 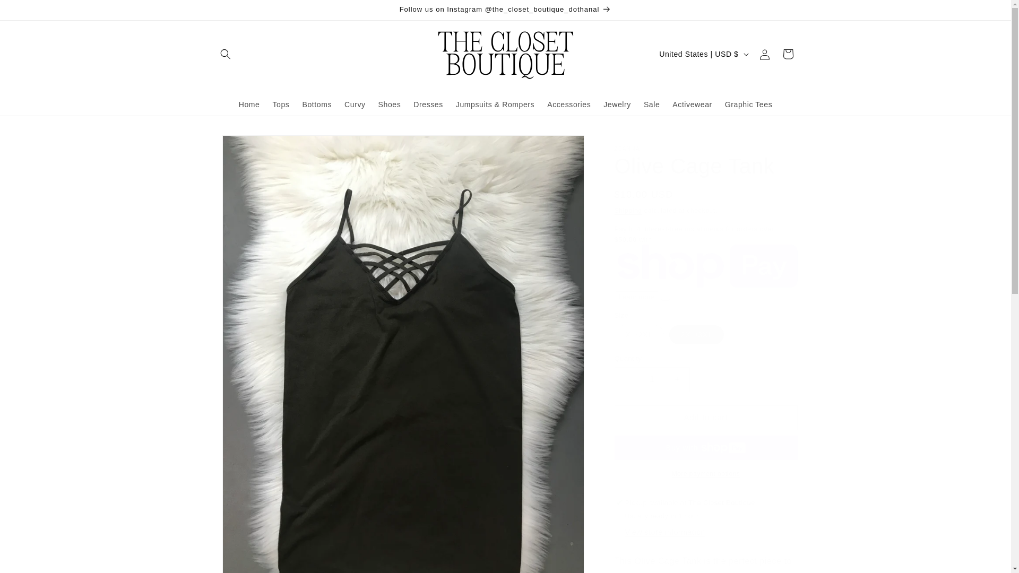 What do you see at coordinates (787, 54) in the screenshot?
I see `Cart` at bounding box center [787, 54].